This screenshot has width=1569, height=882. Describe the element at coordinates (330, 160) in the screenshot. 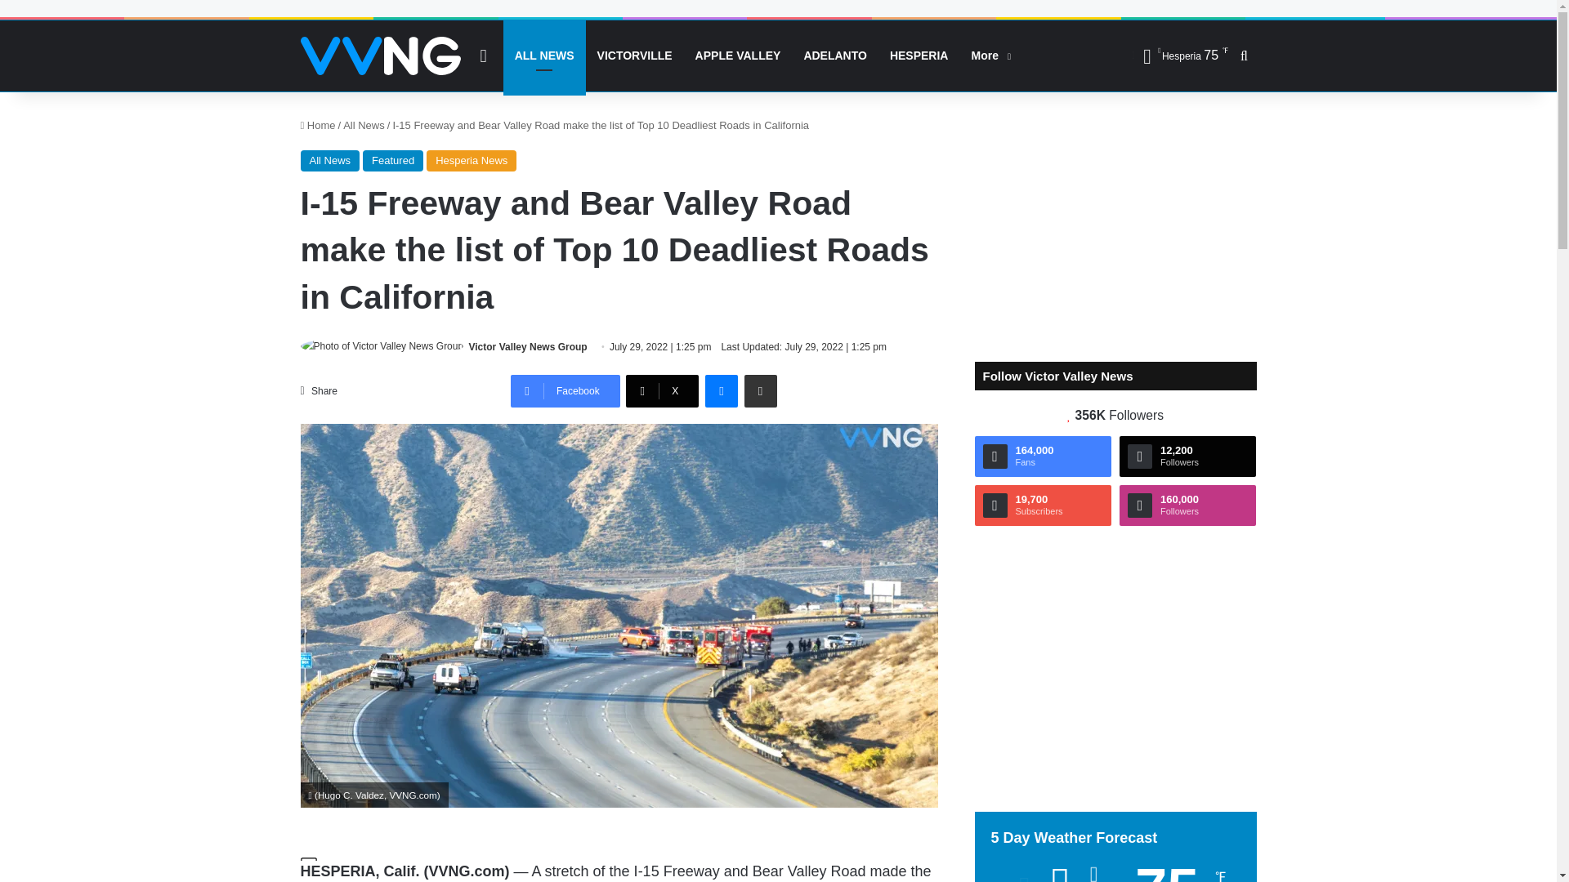

I see `All News` at that location.